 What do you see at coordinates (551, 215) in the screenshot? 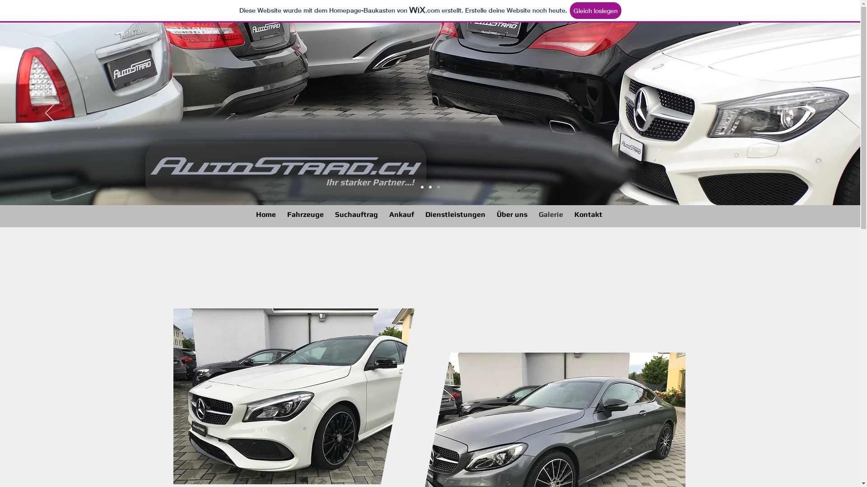
I see `Galerie` at bounding box center [551, 215].